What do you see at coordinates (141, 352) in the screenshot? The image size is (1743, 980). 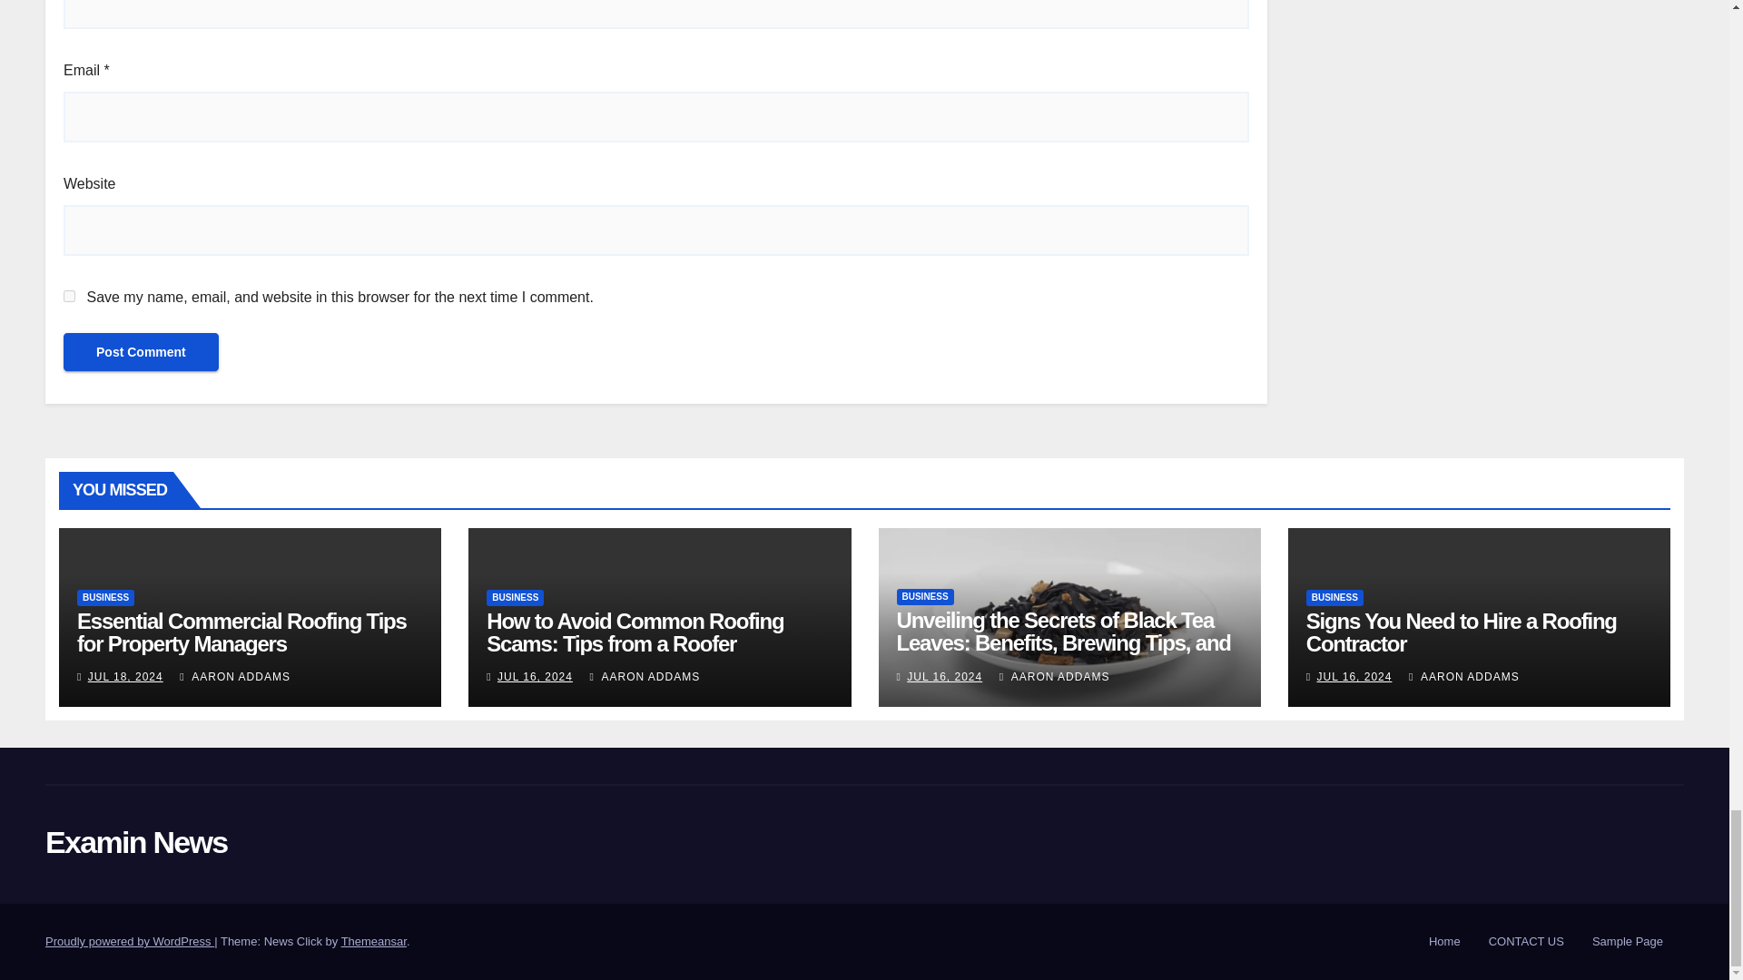 I see `Post Comment` at bounding box center [141, 352].